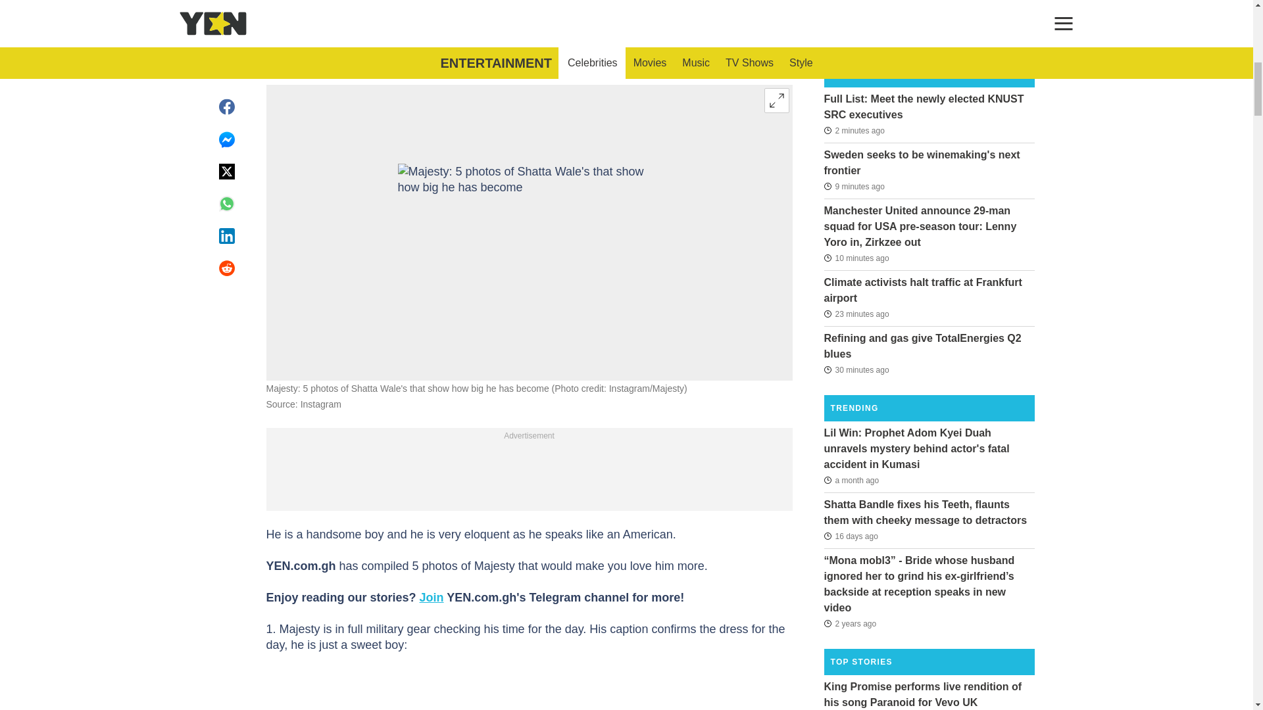 This screenshot has height=710, width=1263. Describe the element at coordinates (850, 536) in the screenshot. I see `2024-07-09T07:18:18Z` at that location.